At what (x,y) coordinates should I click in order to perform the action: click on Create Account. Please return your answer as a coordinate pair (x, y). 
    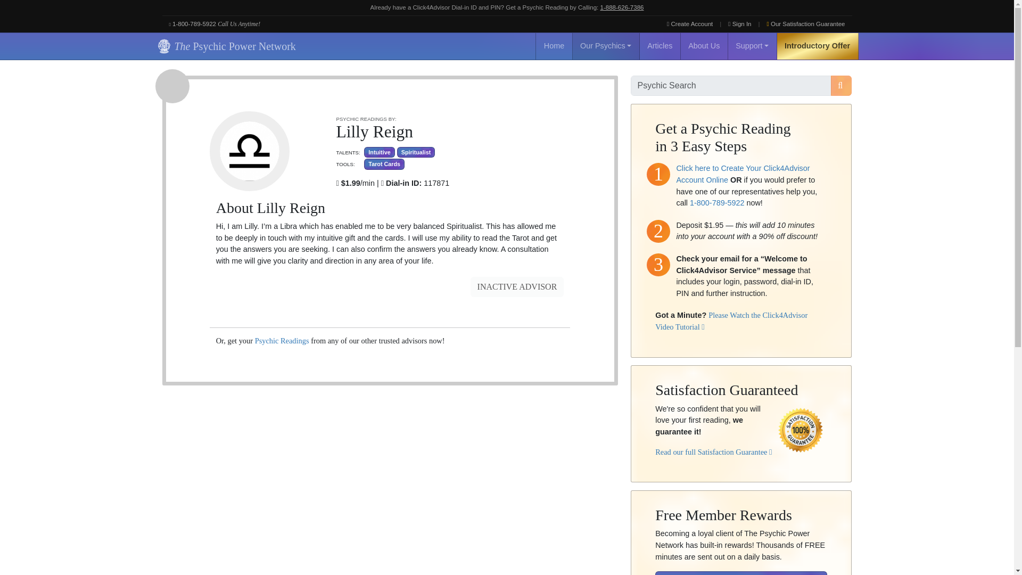
    Looking at the image, I should click on (690, 24).